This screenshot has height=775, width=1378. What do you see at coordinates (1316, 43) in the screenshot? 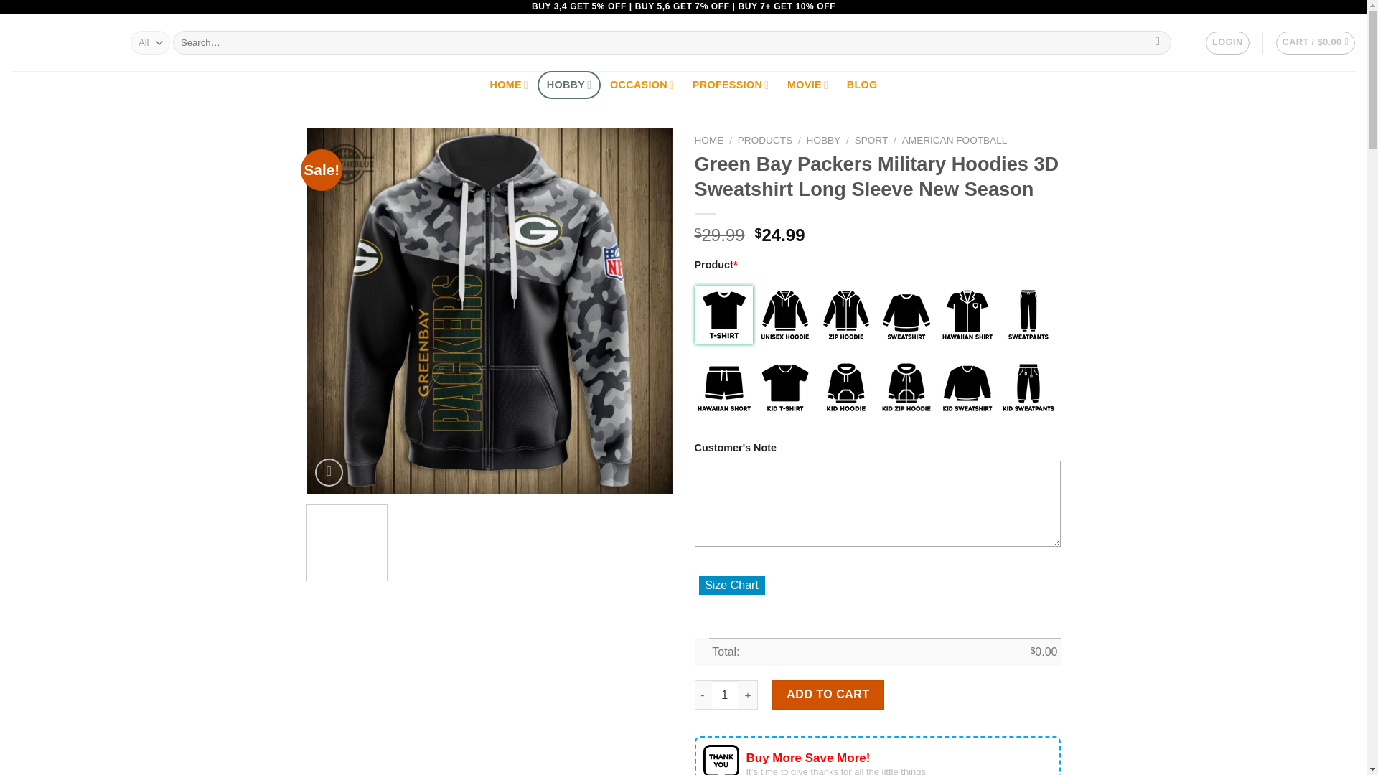
I see `Cart` at bounding box center [1316, 43].